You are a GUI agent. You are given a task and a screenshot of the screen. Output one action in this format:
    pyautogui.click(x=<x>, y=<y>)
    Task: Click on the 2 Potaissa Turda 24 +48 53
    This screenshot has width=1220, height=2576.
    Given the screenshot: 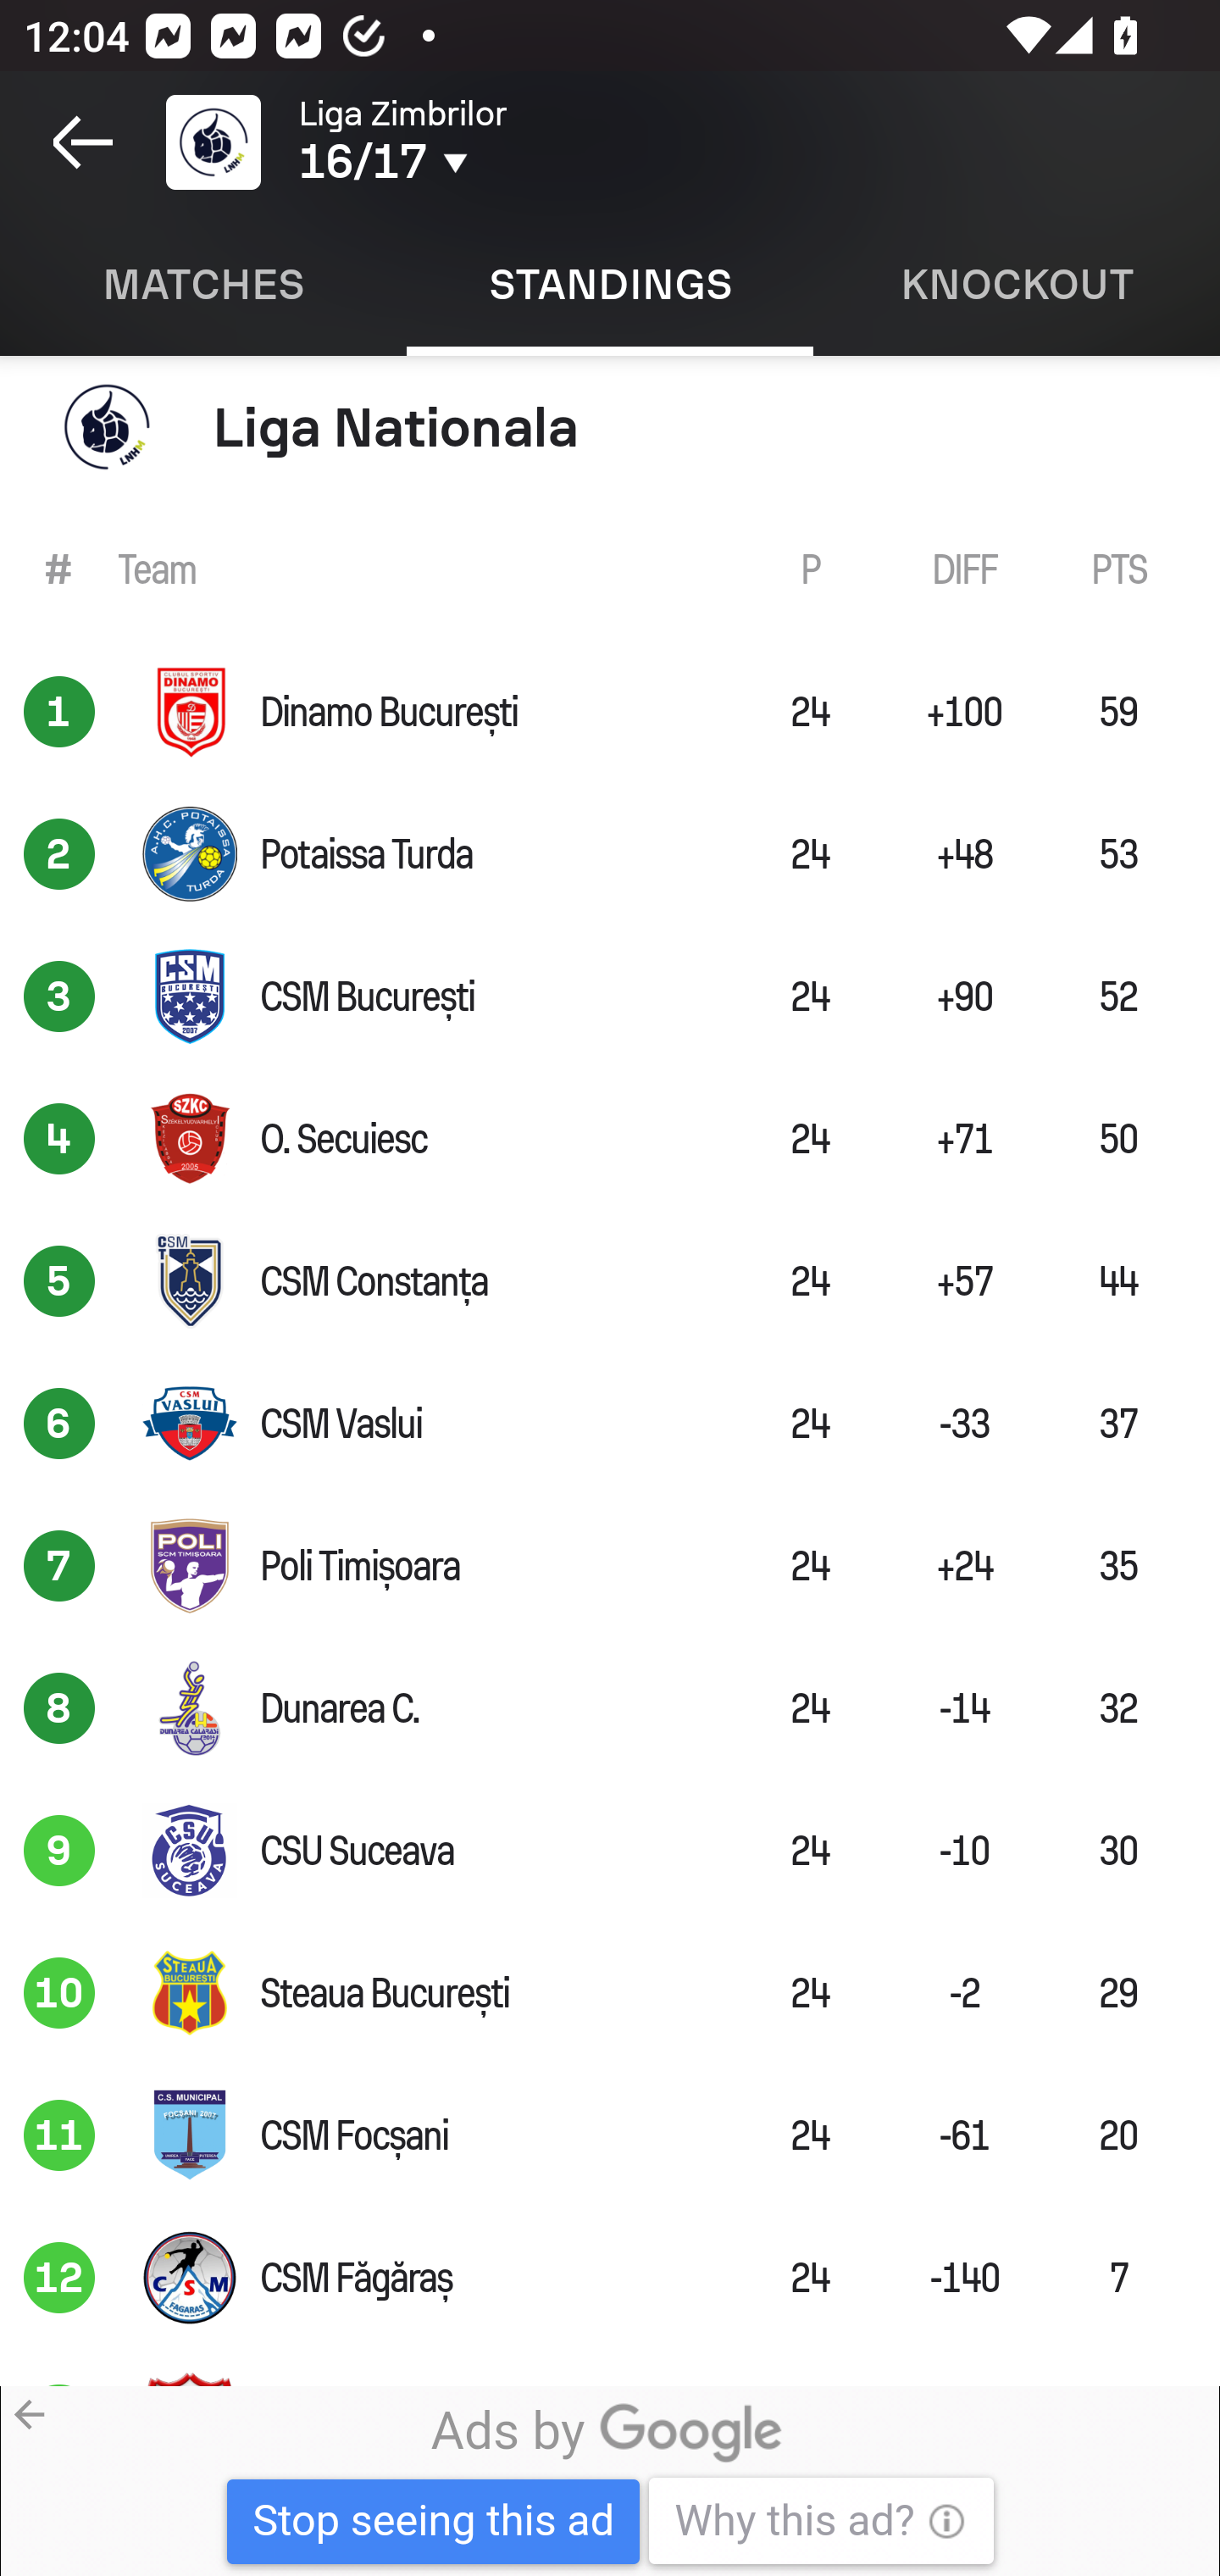 What is the action you would take?
    pyautogui.click(x=610, y=854)
    